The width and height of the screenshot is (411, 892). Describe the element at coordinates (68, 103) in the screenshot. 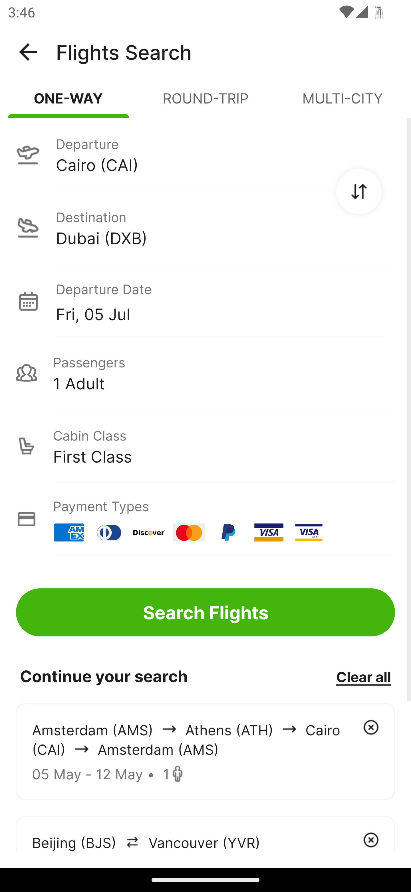

I see `ONE-WAY` at that location.